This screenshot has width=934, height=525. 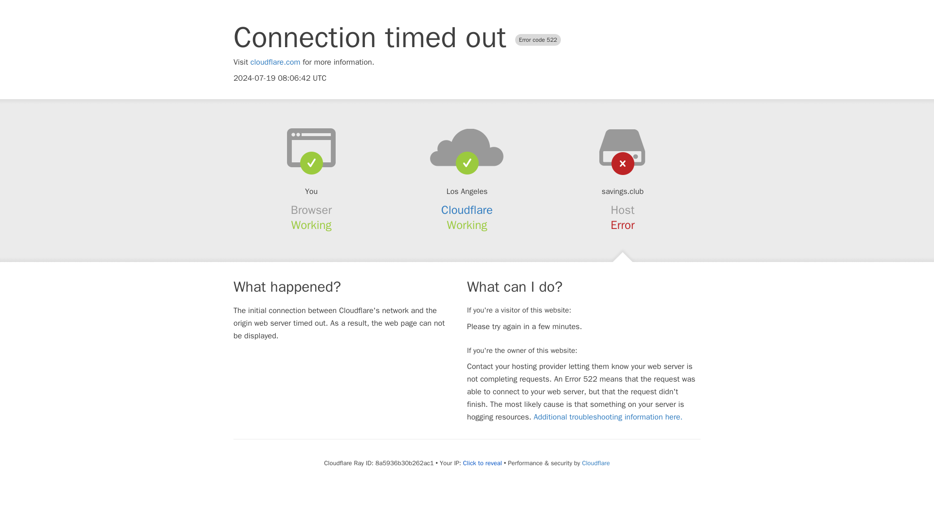 What do you see at coordinates (467, 210) in the screenshot?
I see `Cloudflare` at bounding box center [467, 210].